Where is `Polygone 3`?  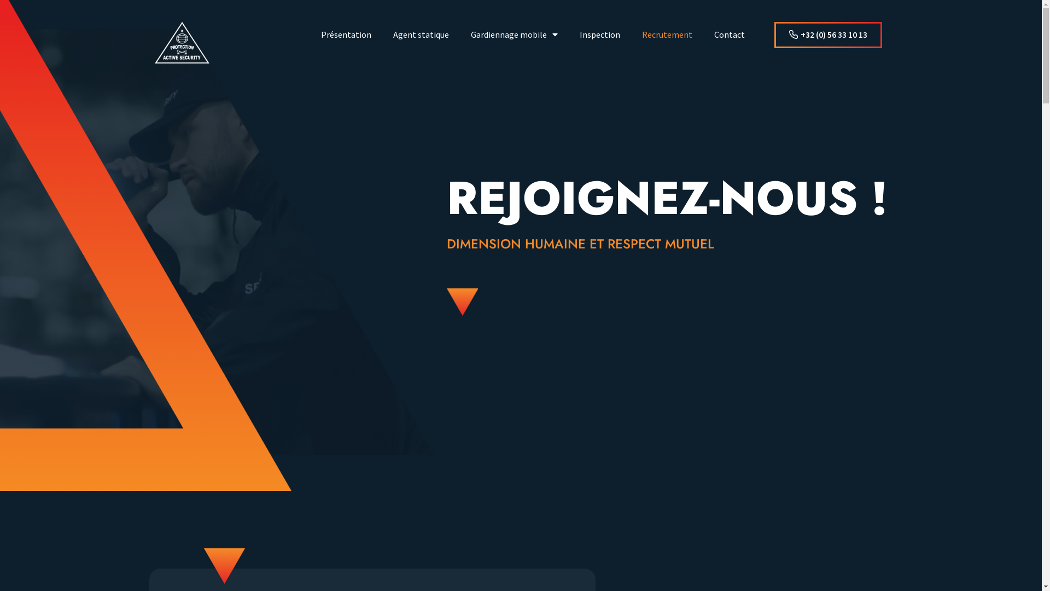
Polygone 3 is located at coordinates (462, 302).